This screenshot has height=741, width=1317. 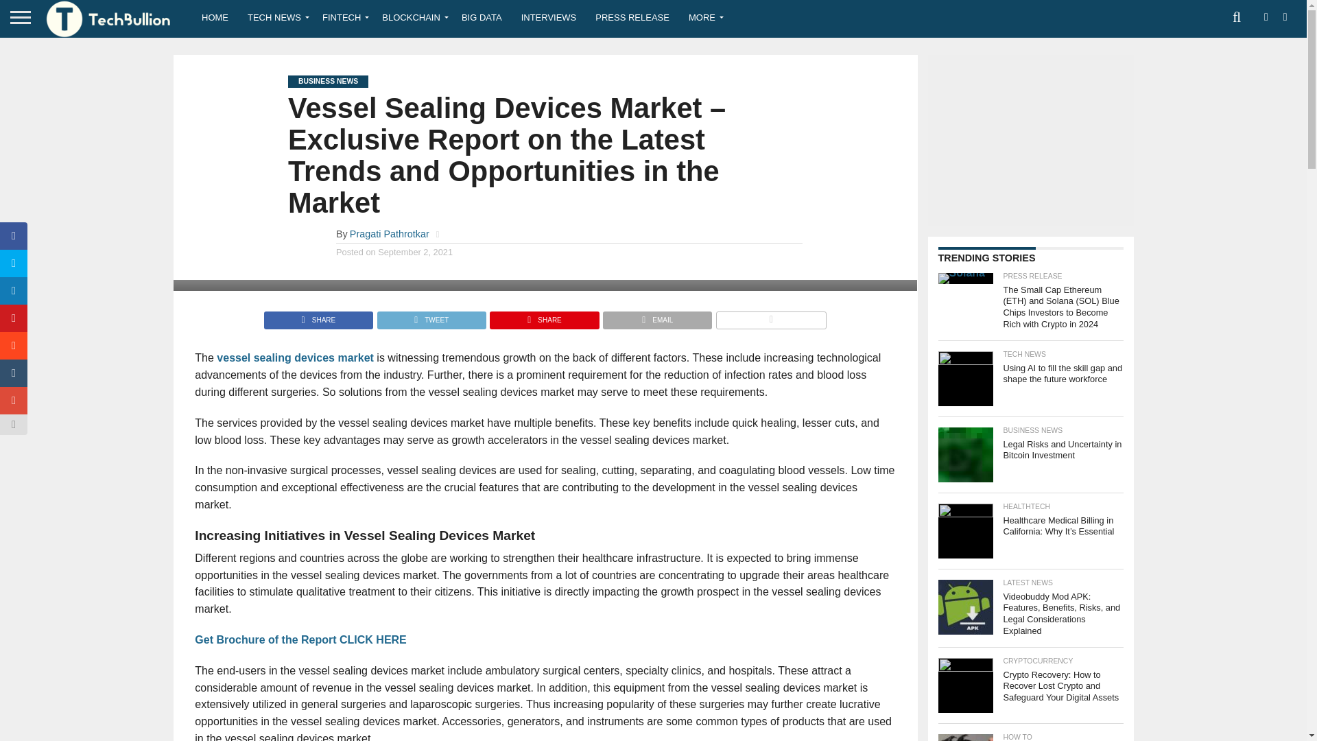 I want to click on Share on Facebook, so click(x=318, y=316).